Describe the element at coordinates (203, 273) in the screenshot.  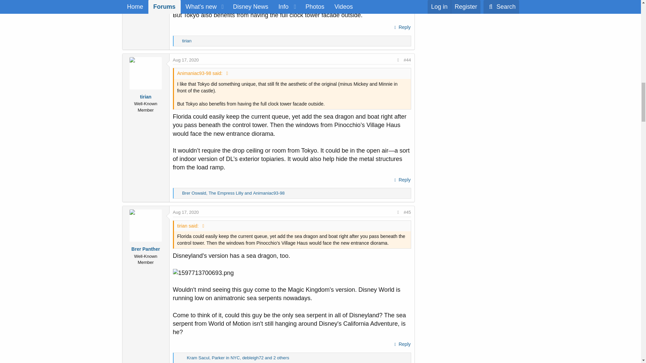
I see `1597713700693.png` at that location.